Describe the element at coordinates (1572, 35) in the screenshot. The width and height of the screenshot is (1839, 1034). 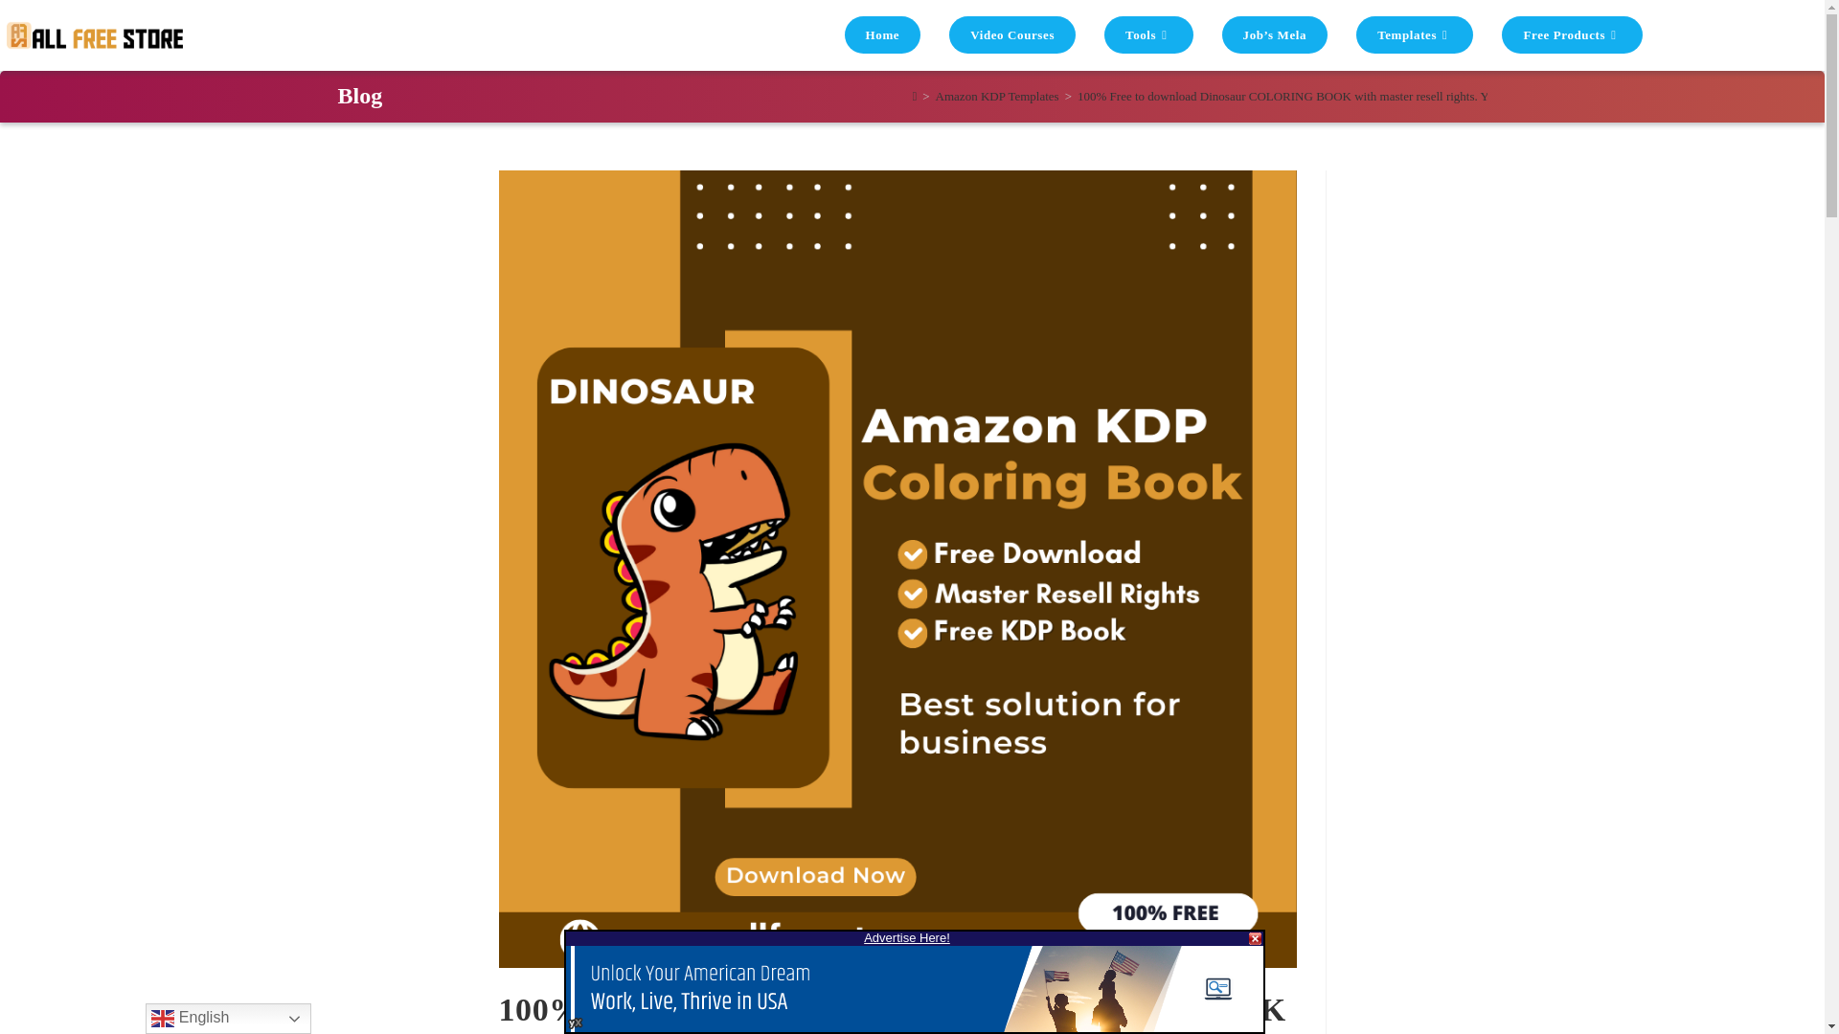
I see `Free Products` at that location.